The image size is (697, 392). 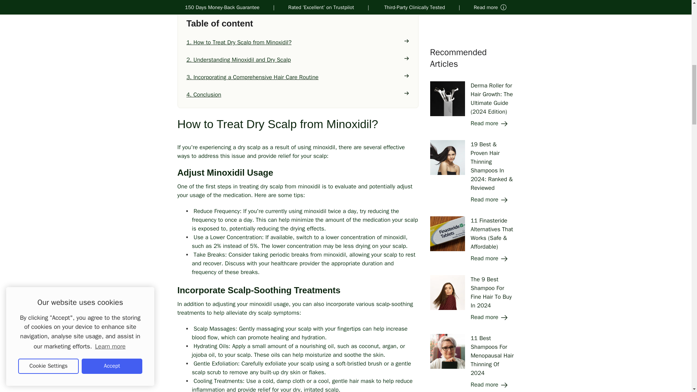 What do you see at coordinates (298, 77) in the screenshot?
I see `3. Incorporating a Comprehensive Hair Care Routine` at bounding box center [298, 77].